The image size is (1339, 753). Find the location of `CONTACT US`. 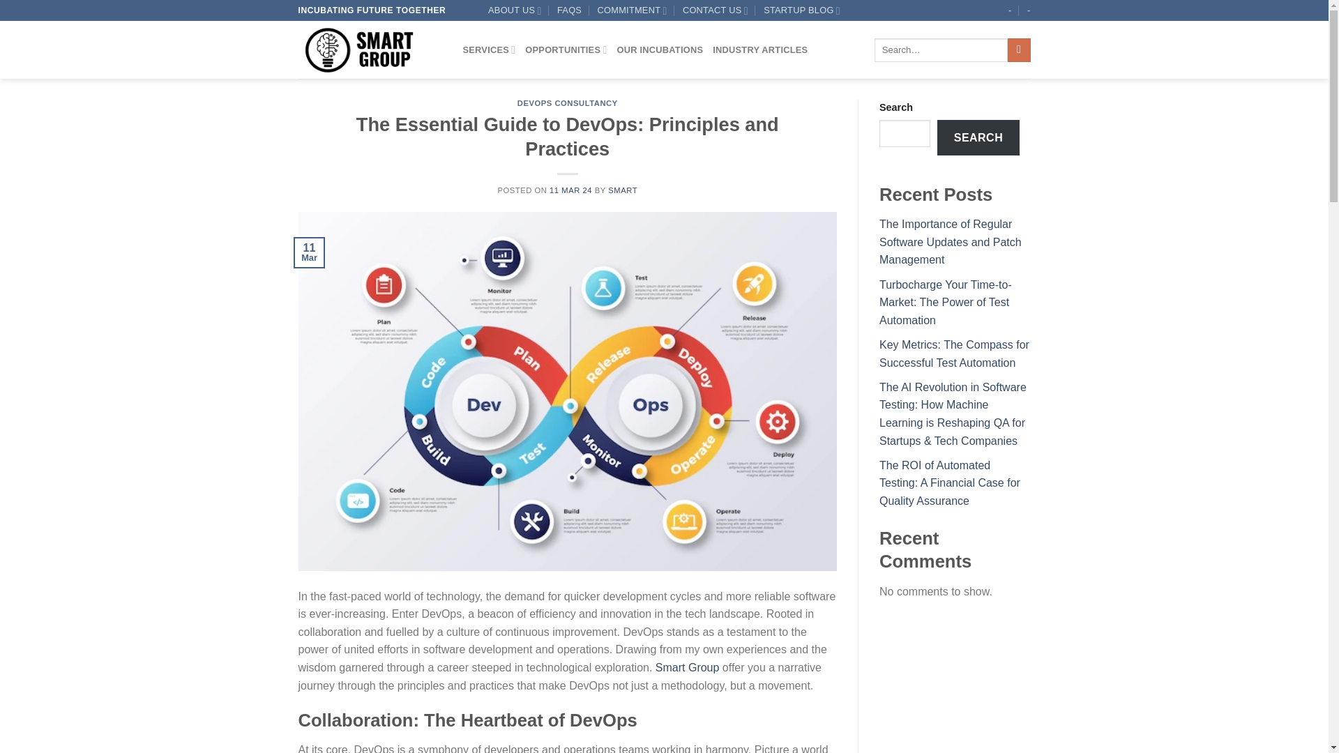

CONTACT US is located at coordinates (716, 10).